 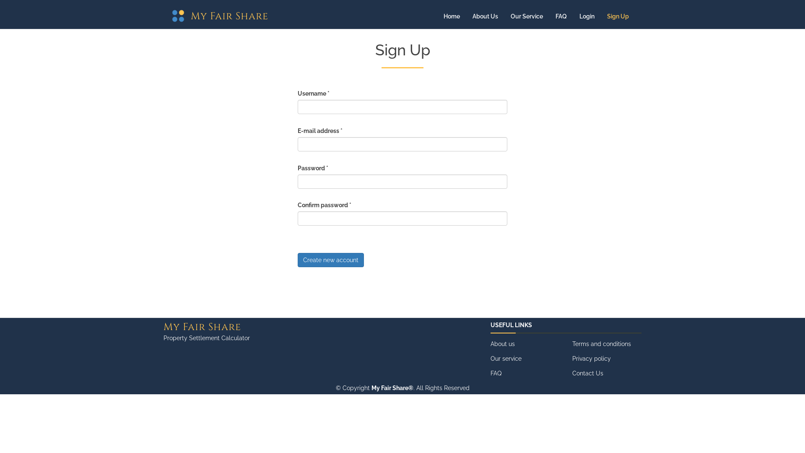 I want to click on Create new account, so click(x=331, y=260).